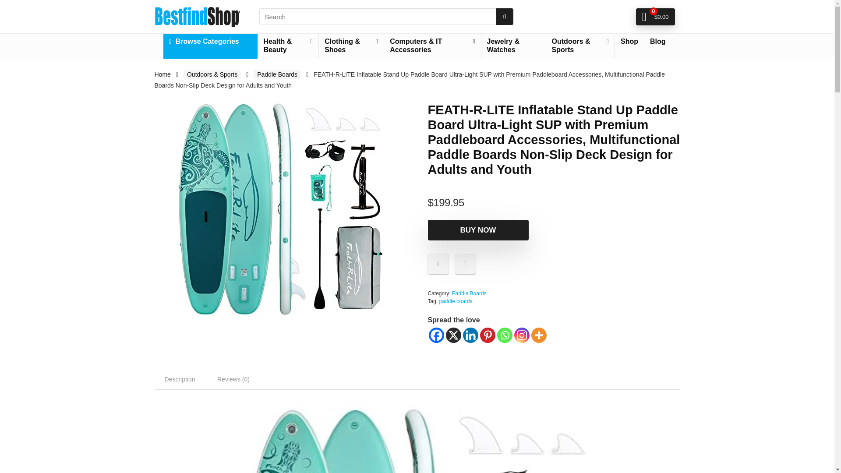 This screenshot has height=473, width=841. I want to click on Paddle Boards, so click(470, 293).